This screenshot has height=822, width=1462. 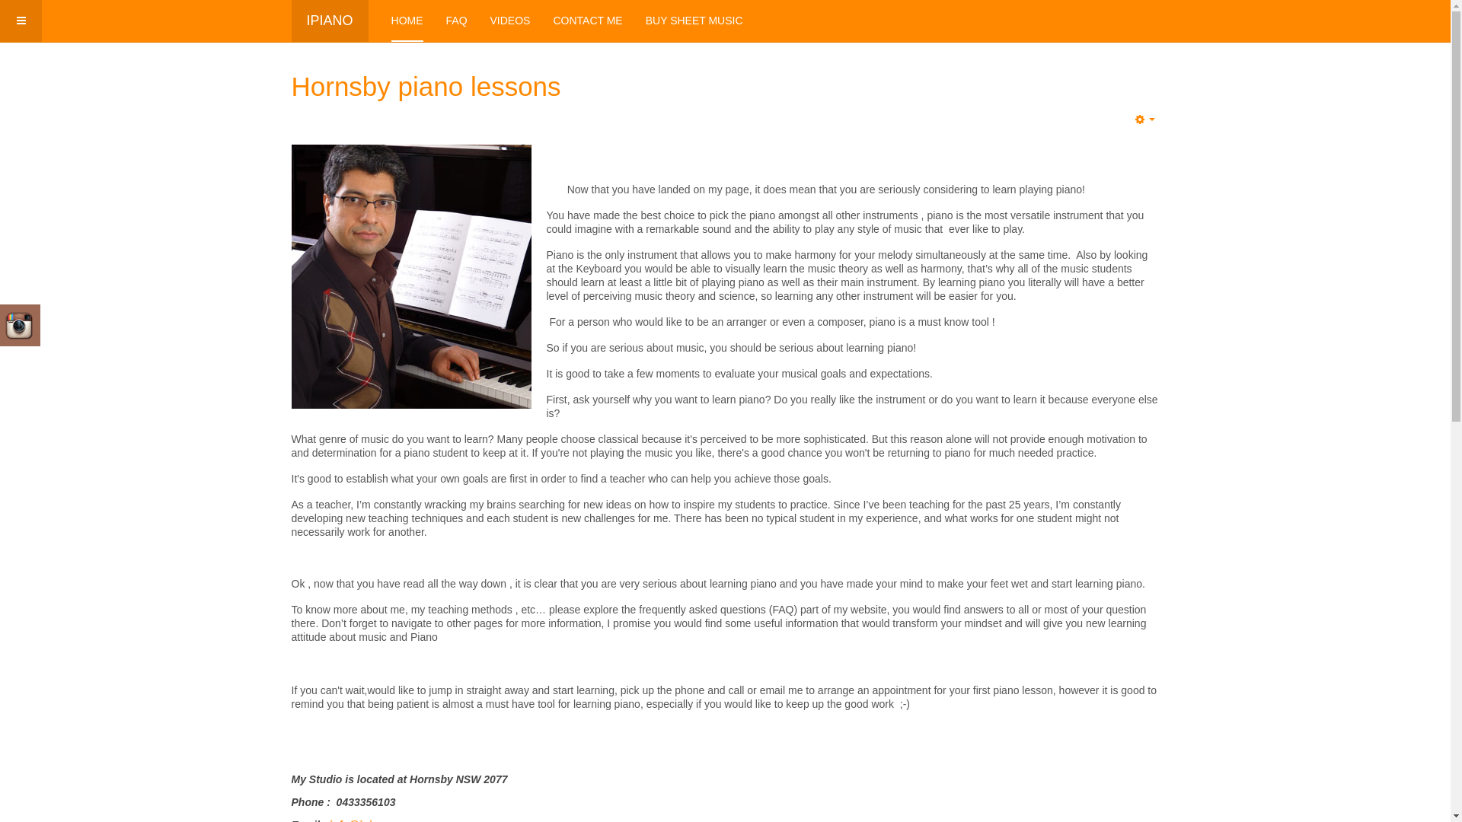 What do you see at coordinates (694, 21) in the screenshot?
I see `BUY SHEET MUSIC` at bounding box center [694, 21].